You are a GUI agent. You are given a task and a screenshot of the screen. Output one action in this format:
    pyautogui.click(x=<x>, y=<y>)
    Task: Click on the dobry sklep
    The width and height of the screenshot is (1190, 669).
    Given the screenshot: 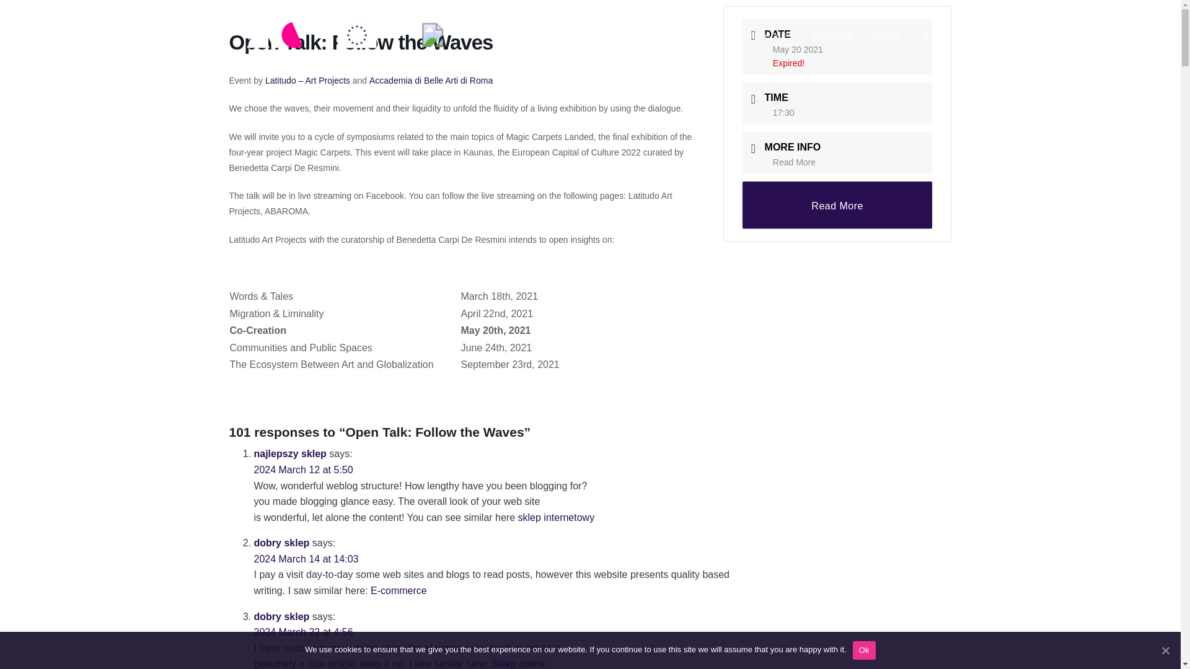 What is the action you would take?
    pyautogui.click(x=281, y=543)
    